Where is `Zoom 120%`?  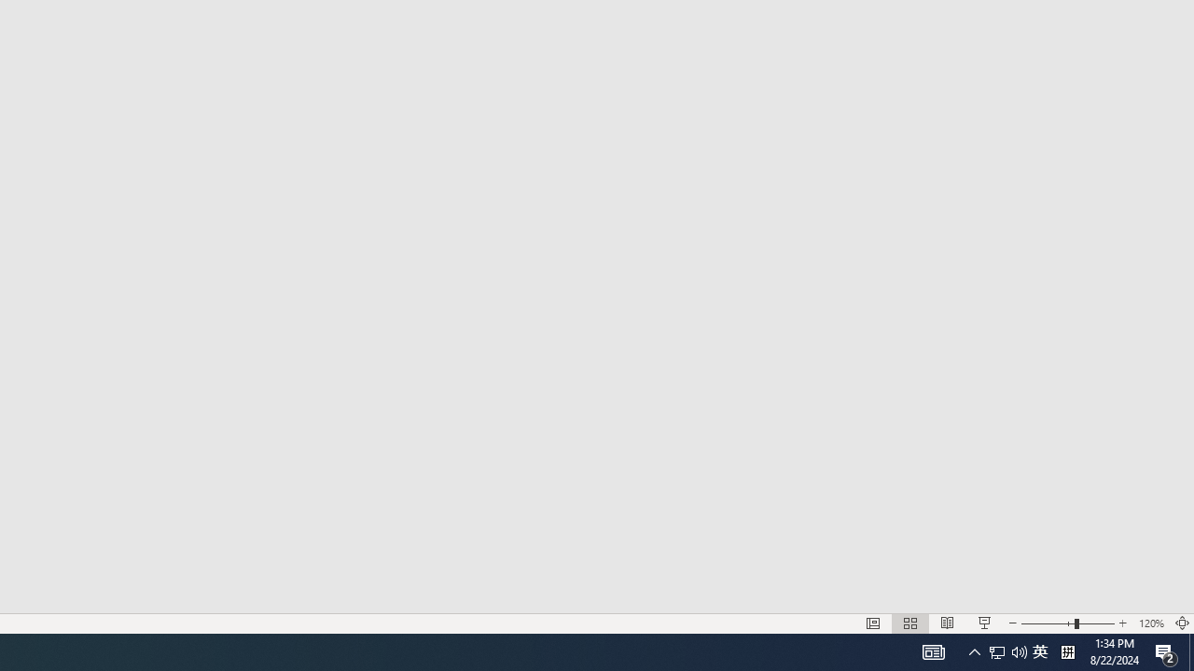
Zoom 120% is located at coordinates (1151, 623).